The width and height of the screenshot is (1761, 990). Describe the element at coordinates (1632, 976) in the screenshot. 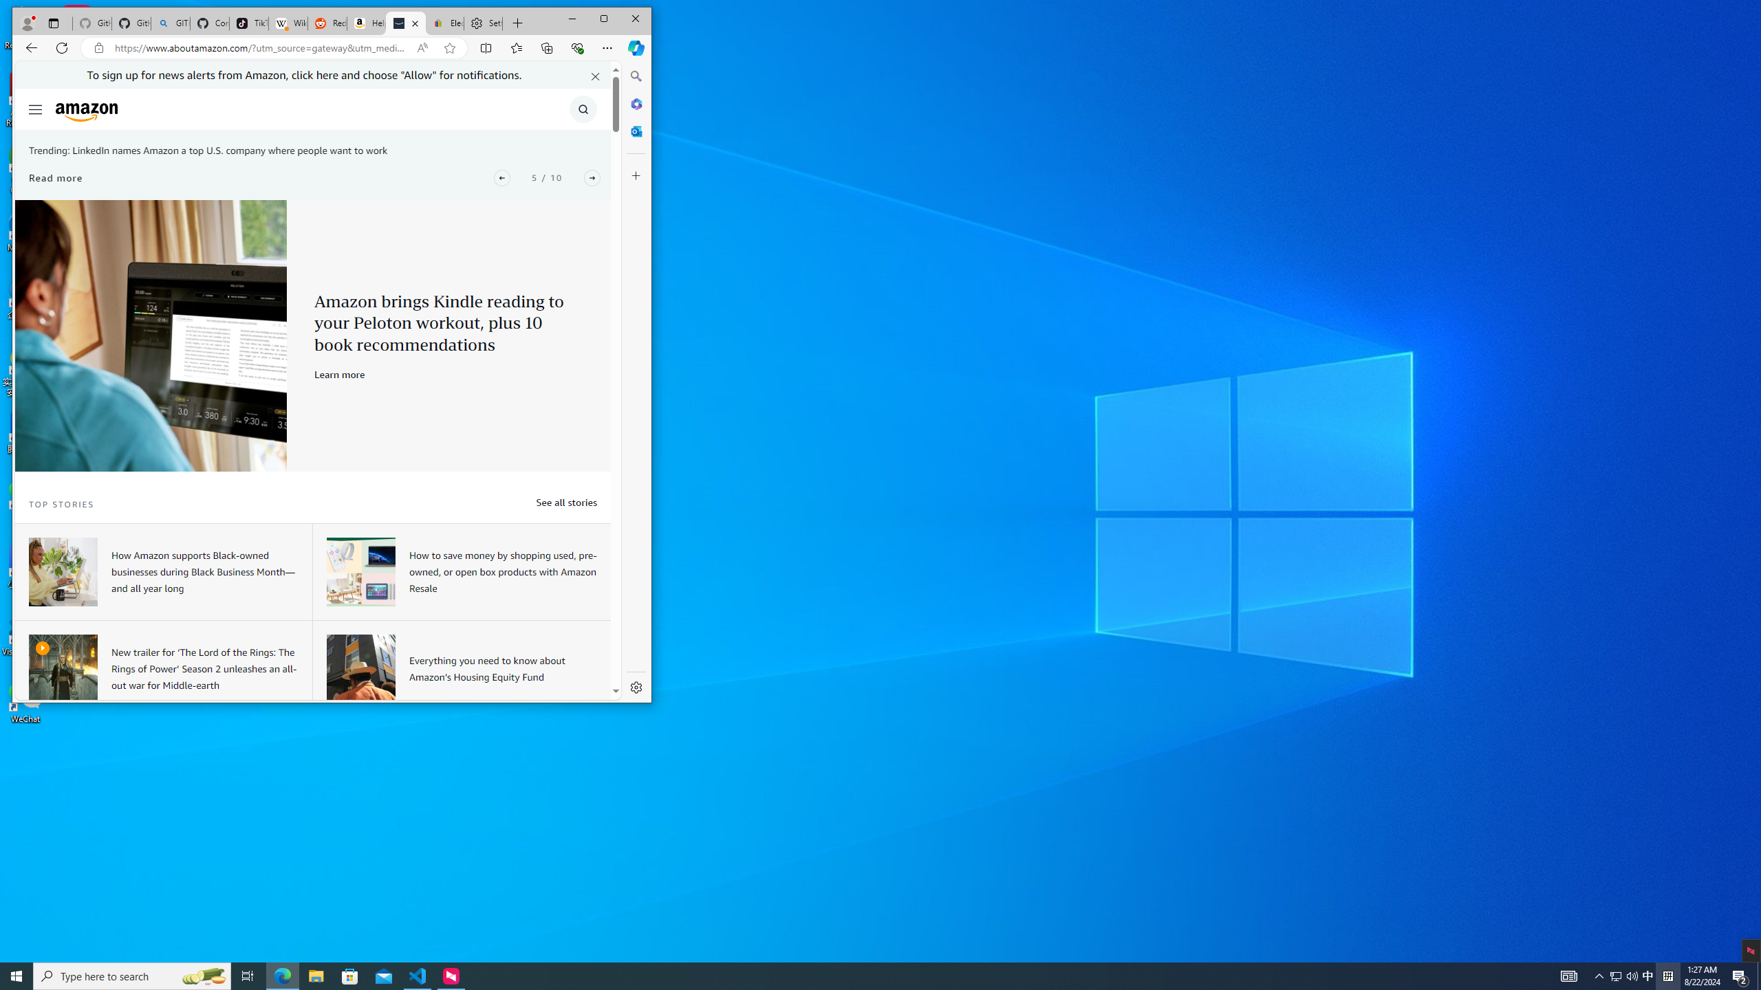

I see `Q2790: 100%` at that location.